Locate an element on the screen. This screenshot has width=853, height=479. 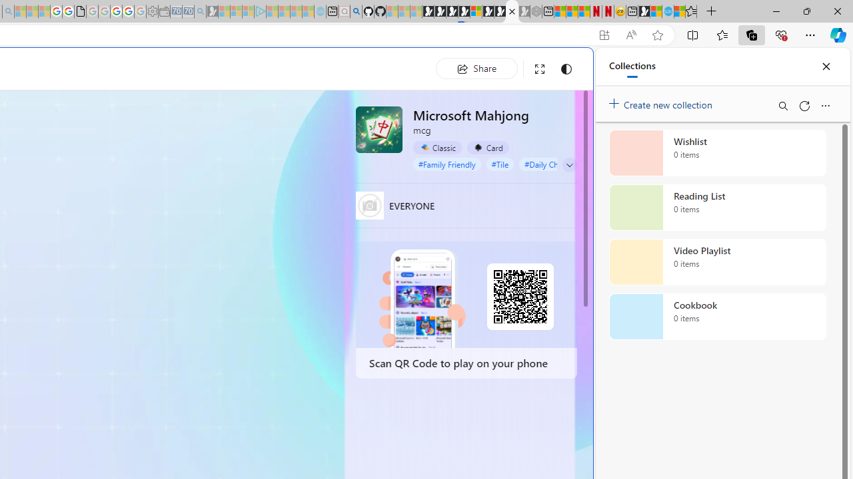
App available. Install Microsoft Mahjong is located at coordinates (604, 35).